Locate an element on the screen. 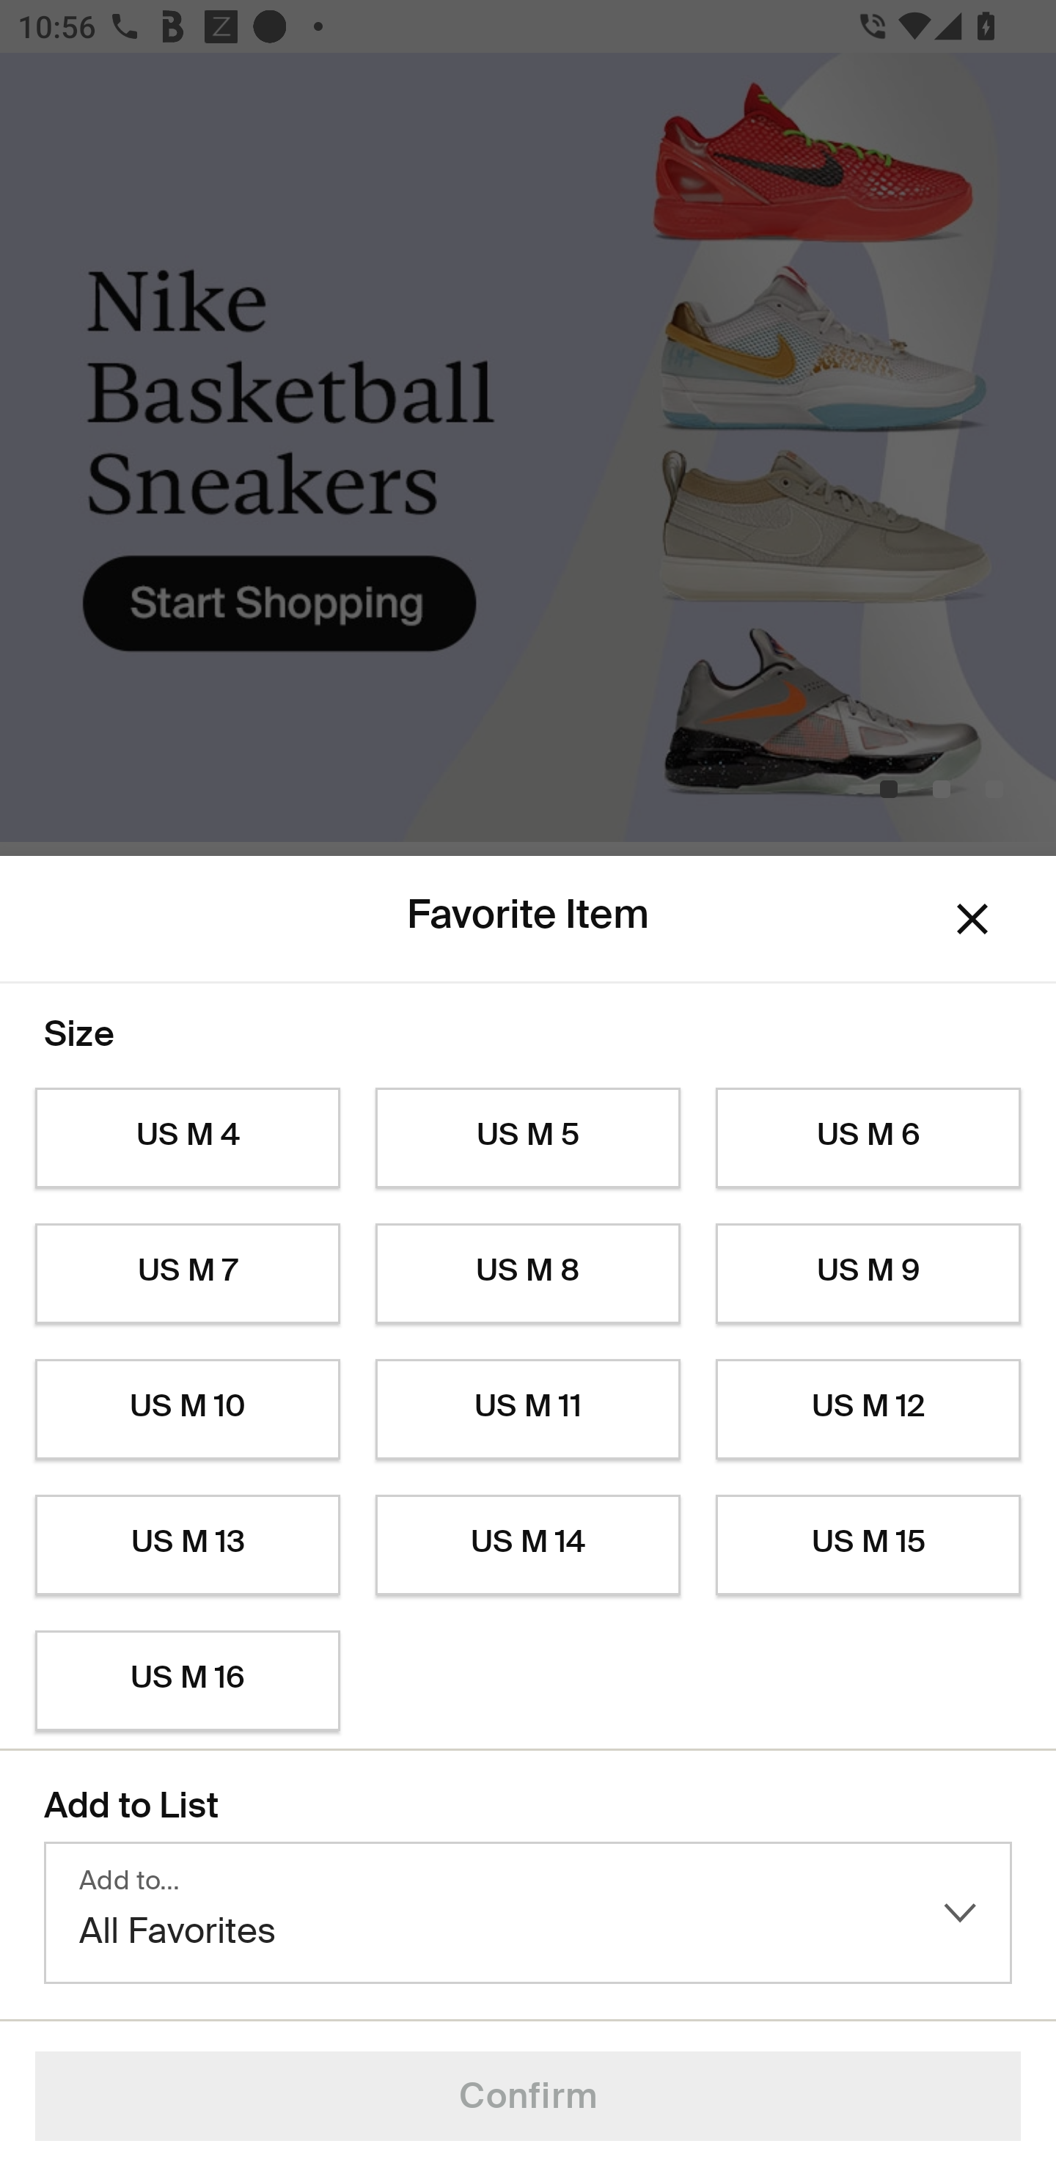 The image size is (1056, 2171). Confirm is located at coordinates (528, 2096).